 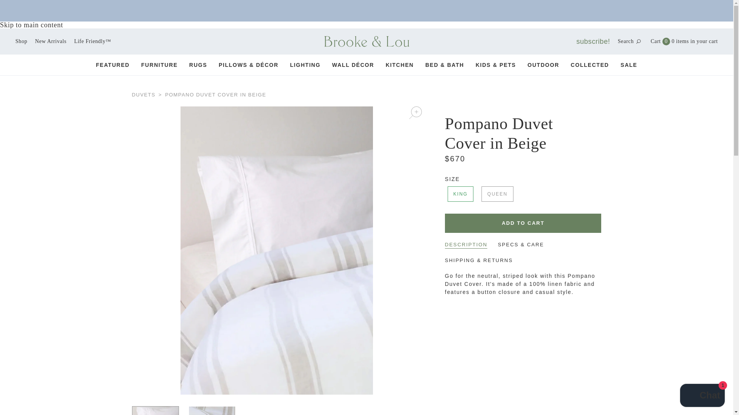 What do you see at coordinates (22, 41) in the screenshot?
I see `Shop` at bounding box center [22, 41].